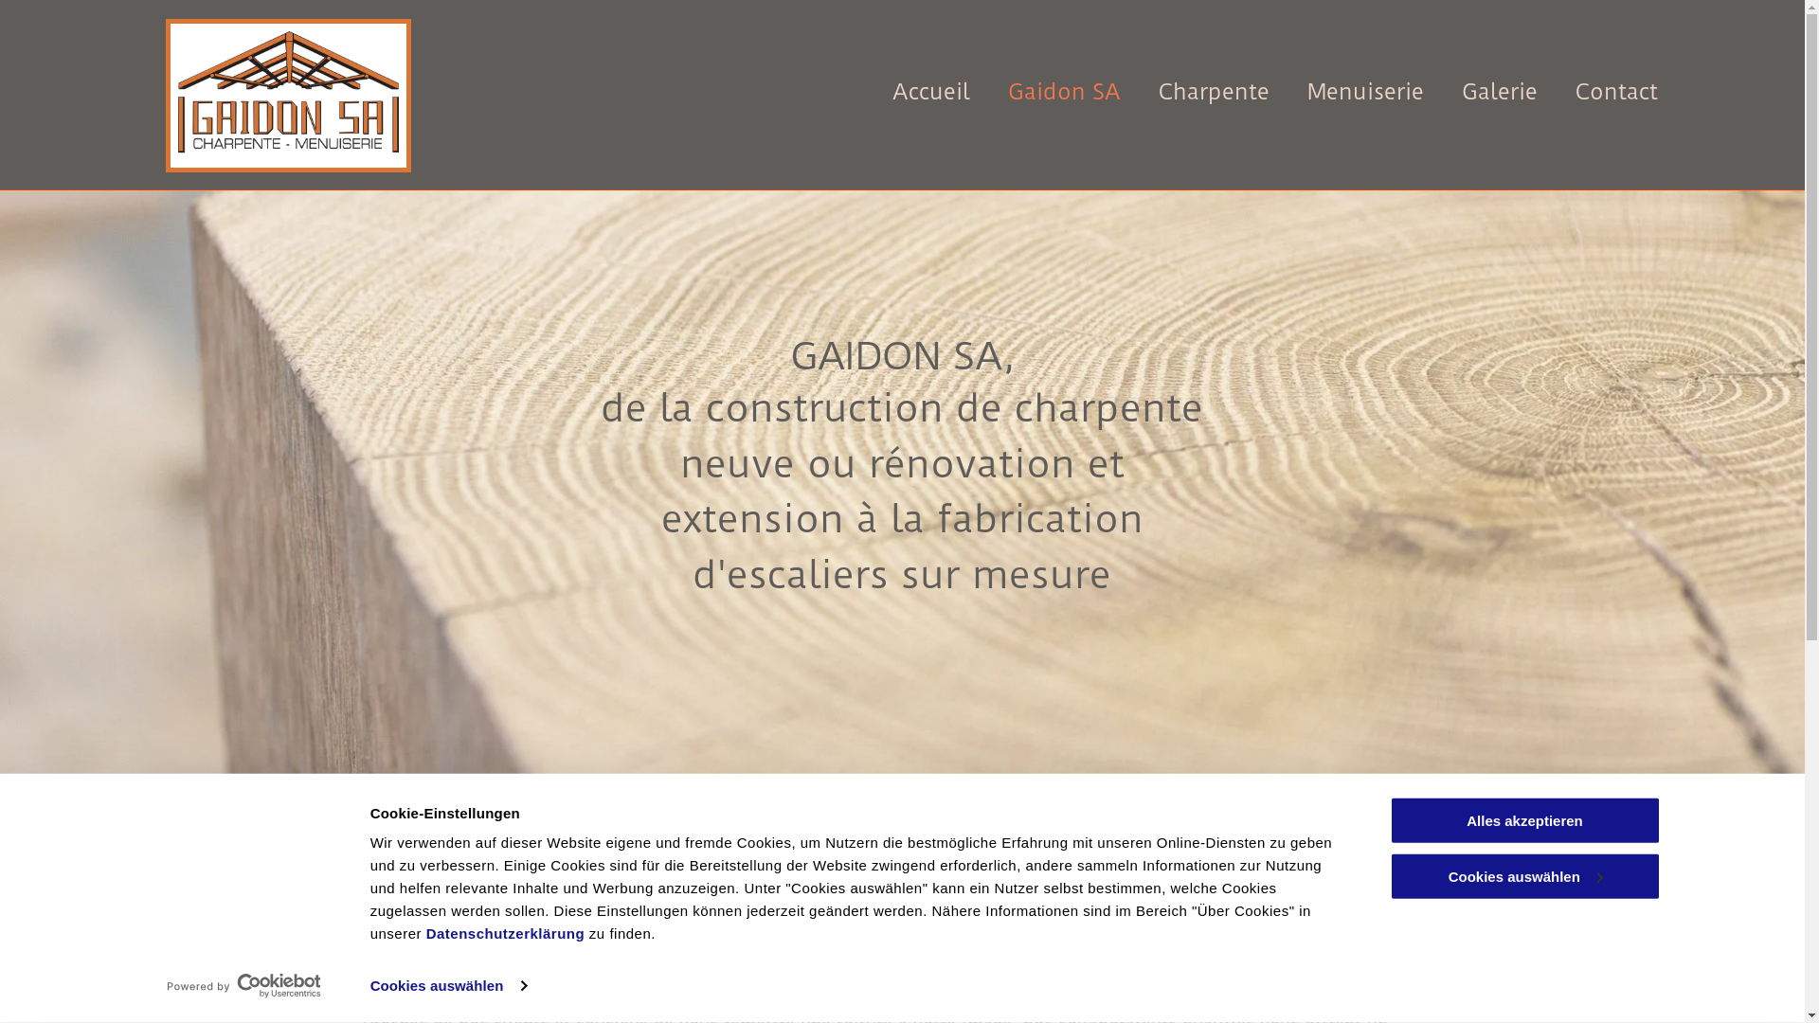 Image resolution: width=1819 pixels, height=1023 pixels. What do you see at coordinates (1347, 91) in the screenshot?
I see `Menuiserie` at bounding box center [1347, 91].